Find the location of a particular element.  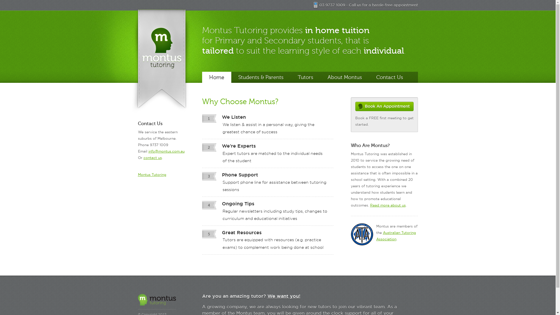

Students & Parents is located at coordinates (260, 77).